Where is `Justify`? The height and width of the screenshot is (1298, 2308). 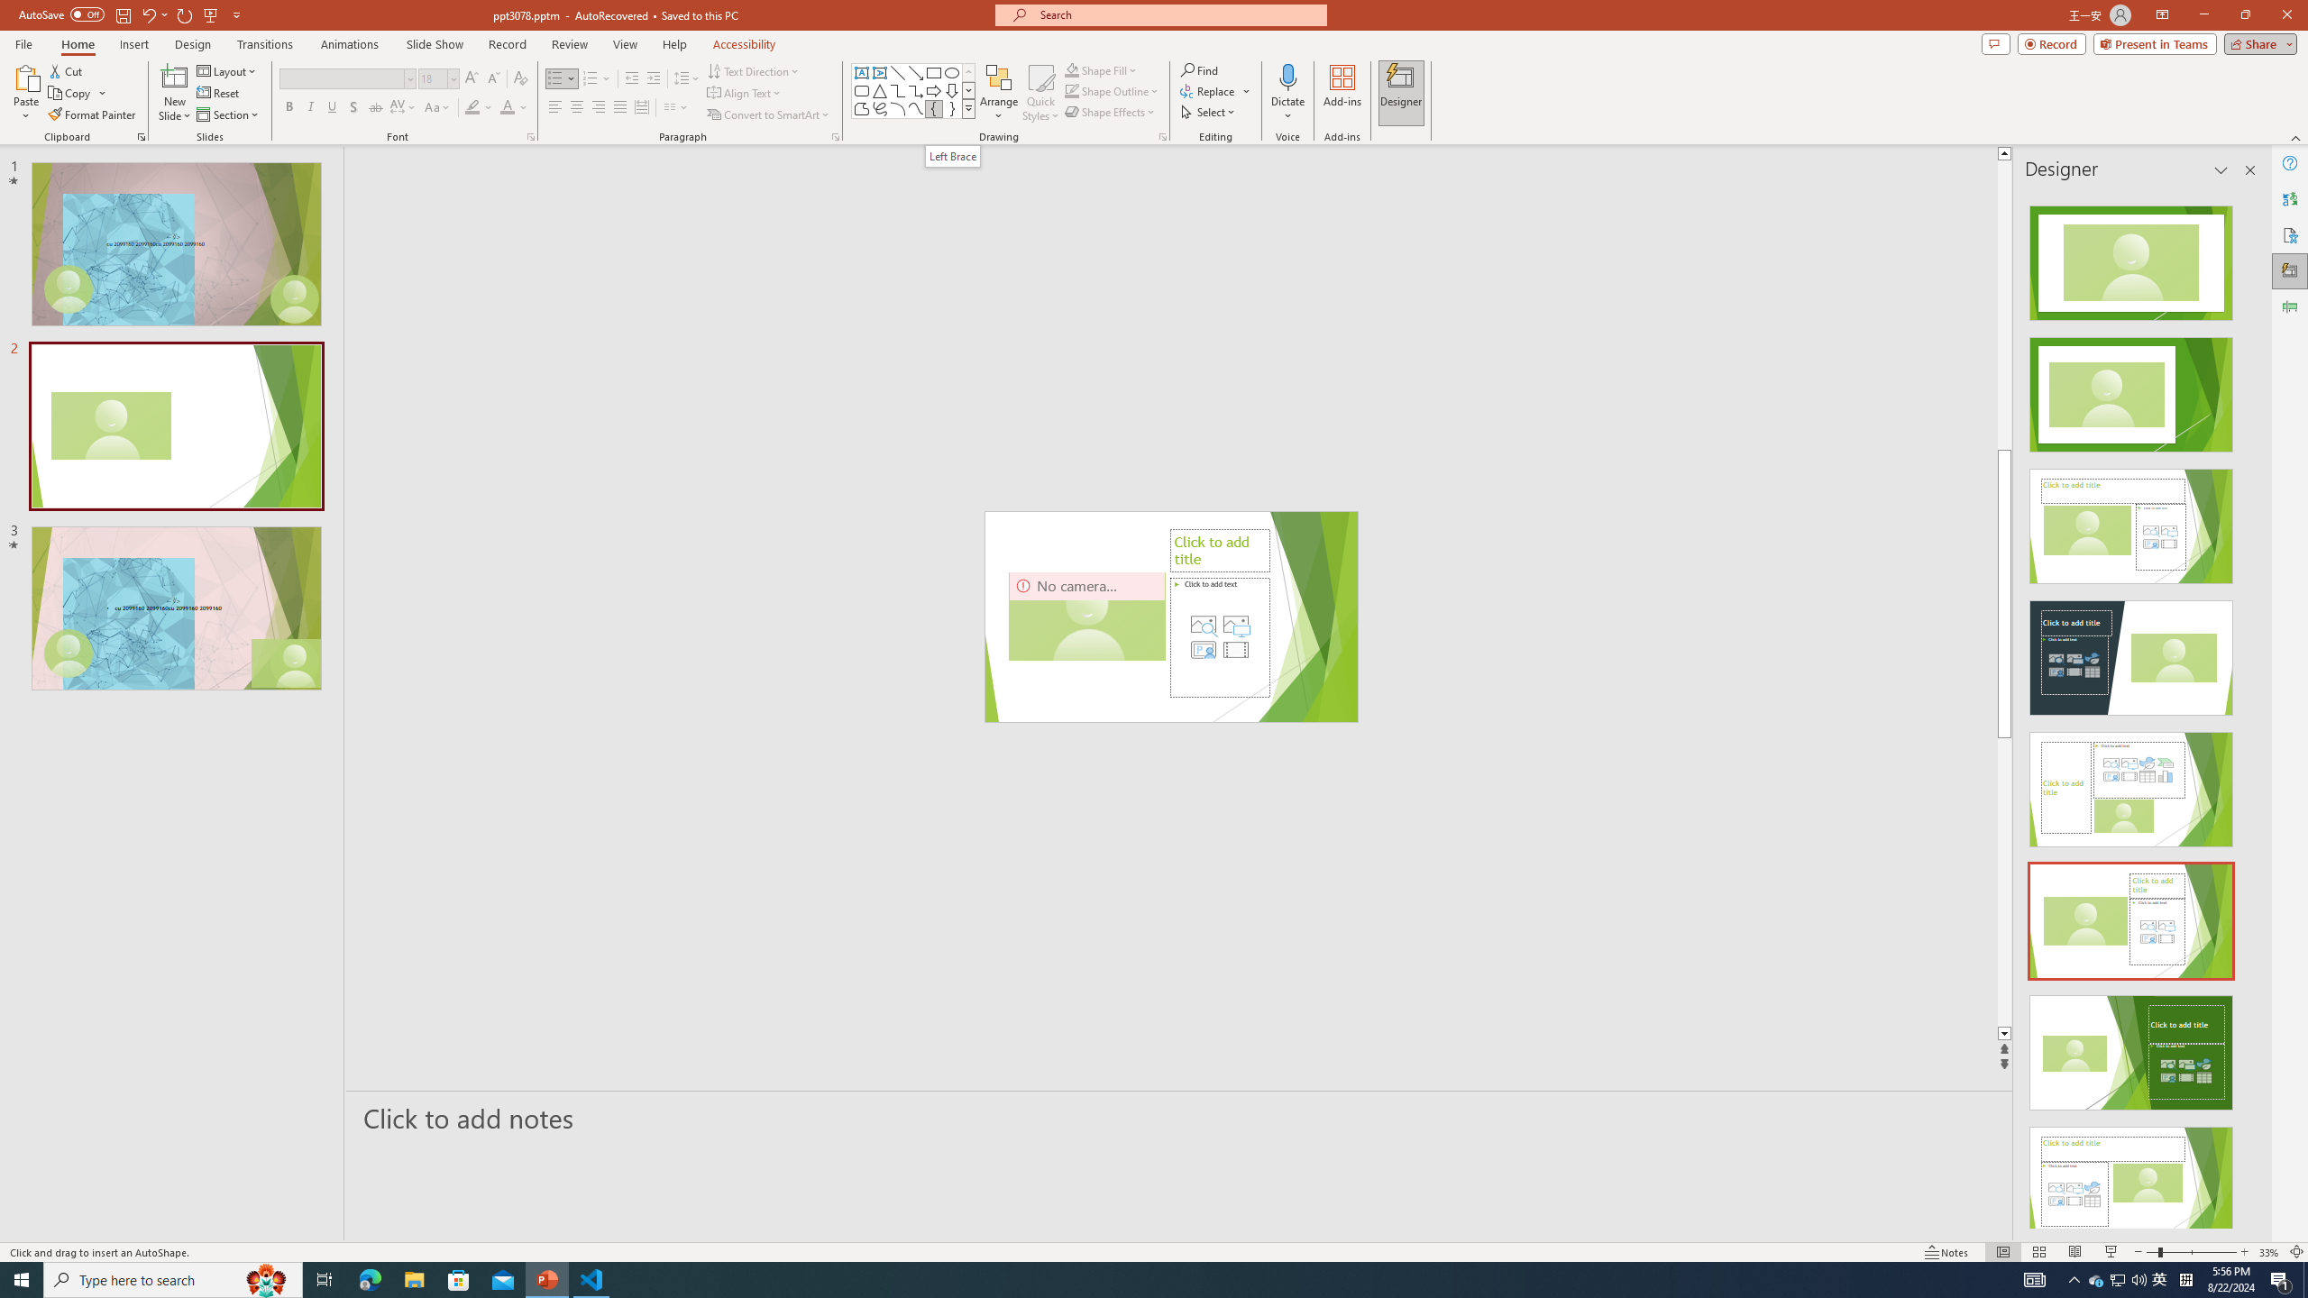
Justify is located at coordinates (618, 108).